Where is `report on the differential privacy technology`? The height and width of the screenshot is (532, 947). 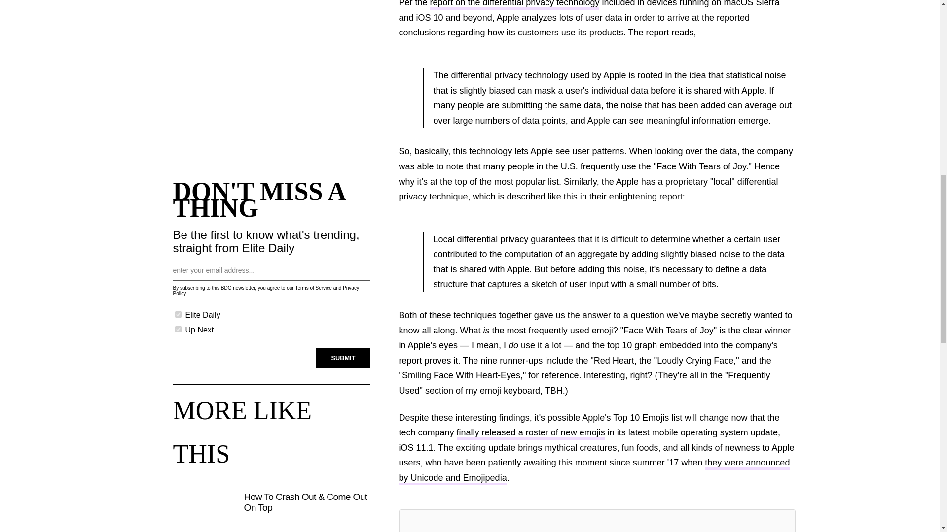
report on the differential privacy technology is located at coordinates (514, 5).